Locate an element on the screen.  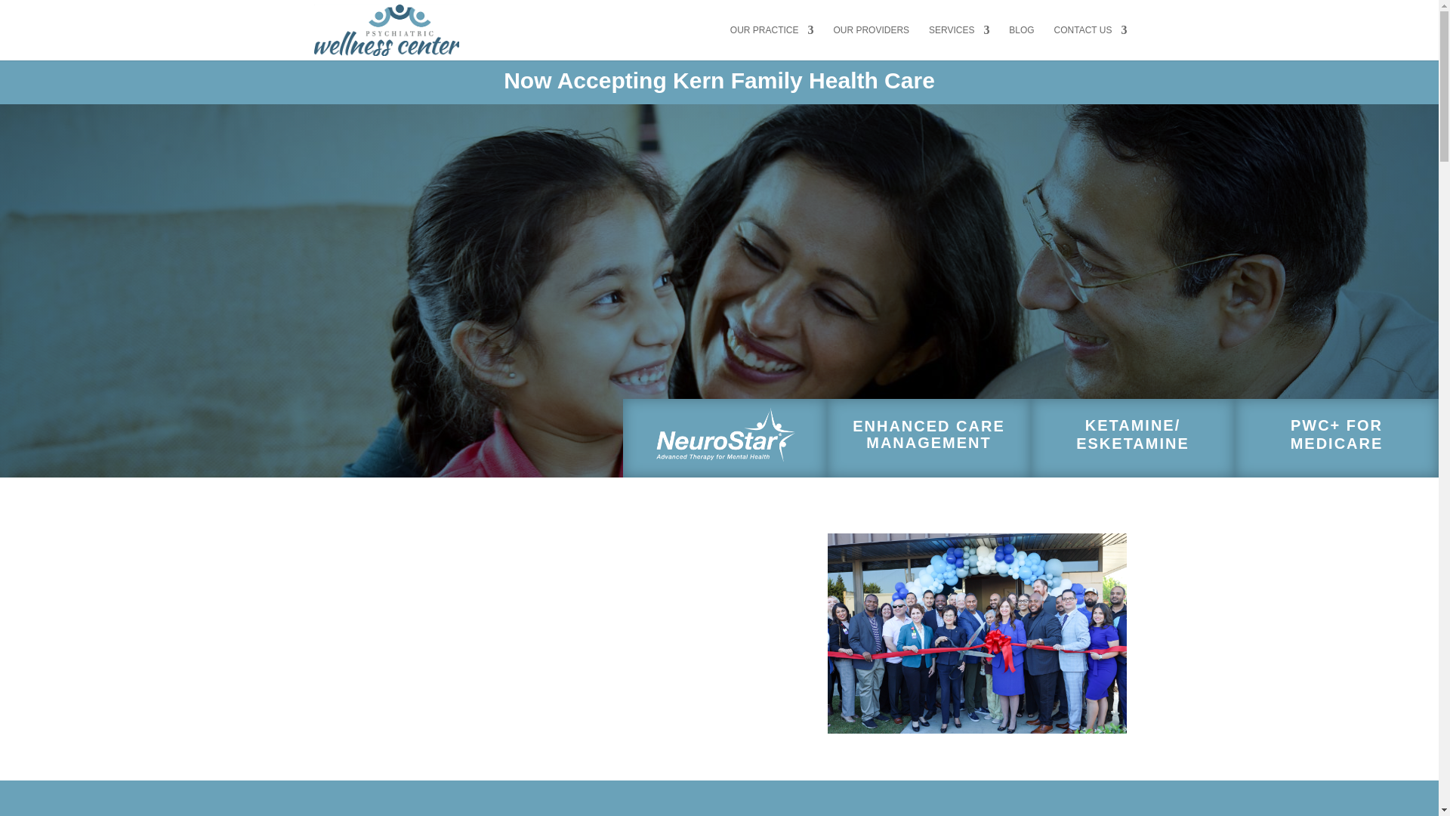
CONTACT US is located at coordinates (1091, 42).